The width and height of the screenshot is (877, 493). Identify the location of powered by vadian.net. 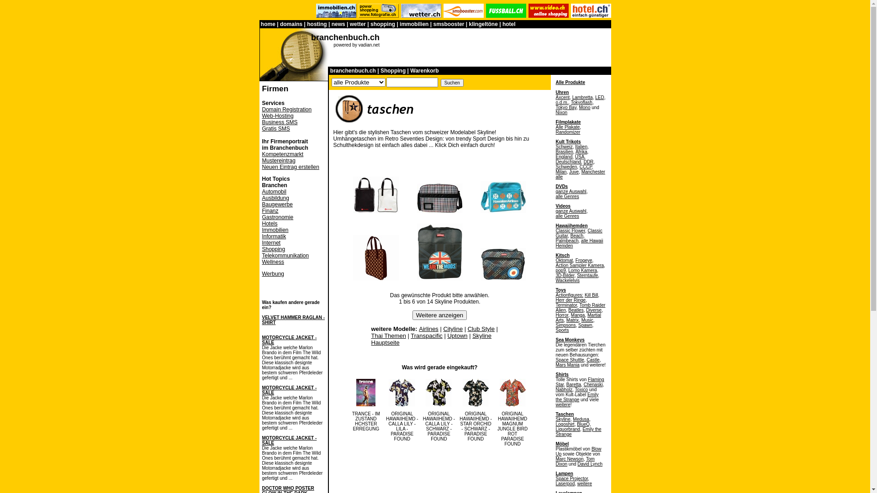
(356, 45).